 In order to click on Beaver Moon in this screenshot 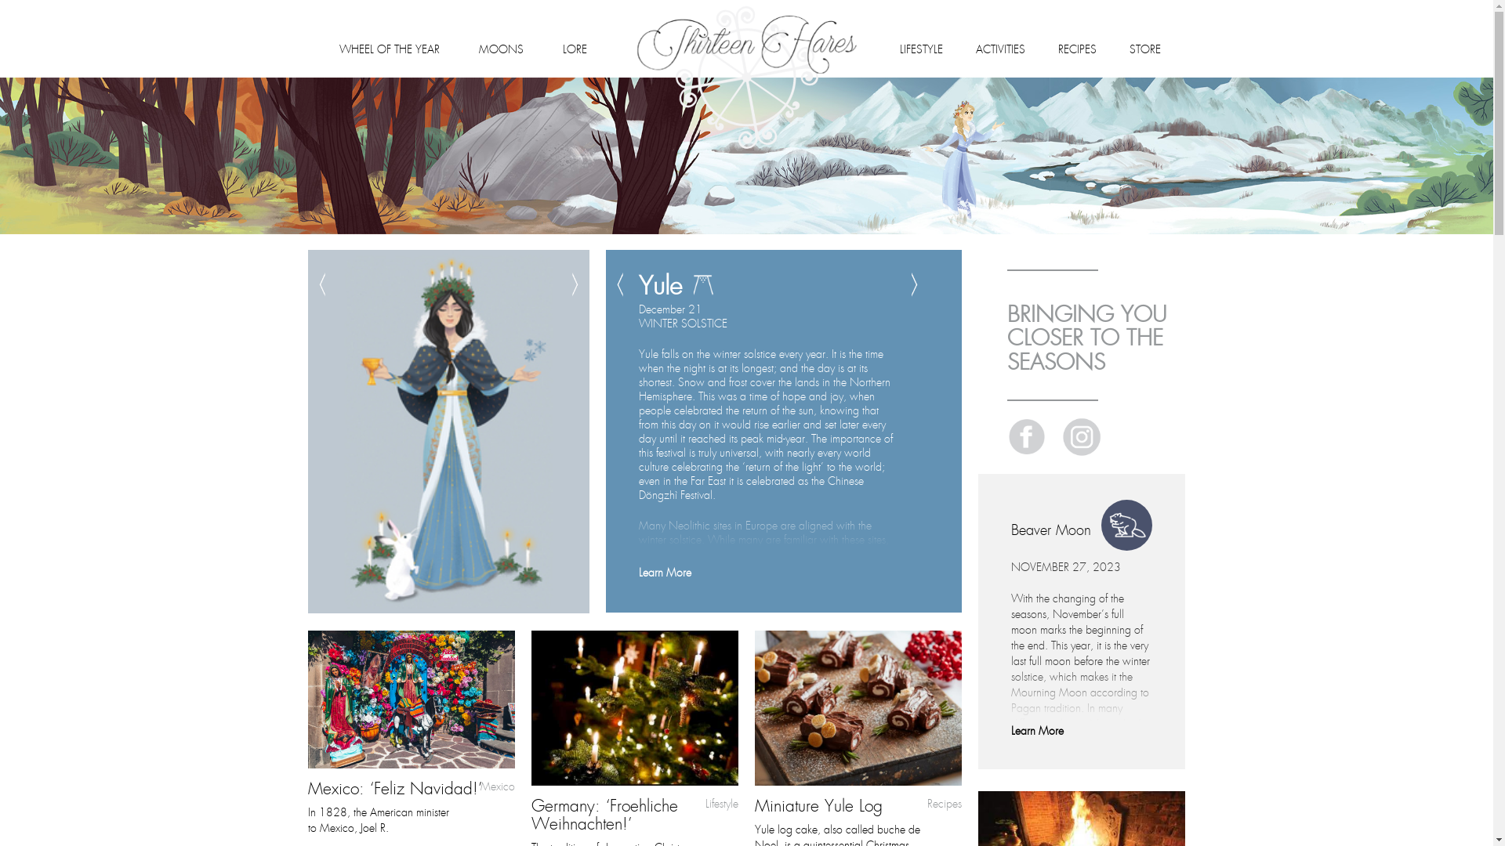, I will do `click(1082, 527)`.